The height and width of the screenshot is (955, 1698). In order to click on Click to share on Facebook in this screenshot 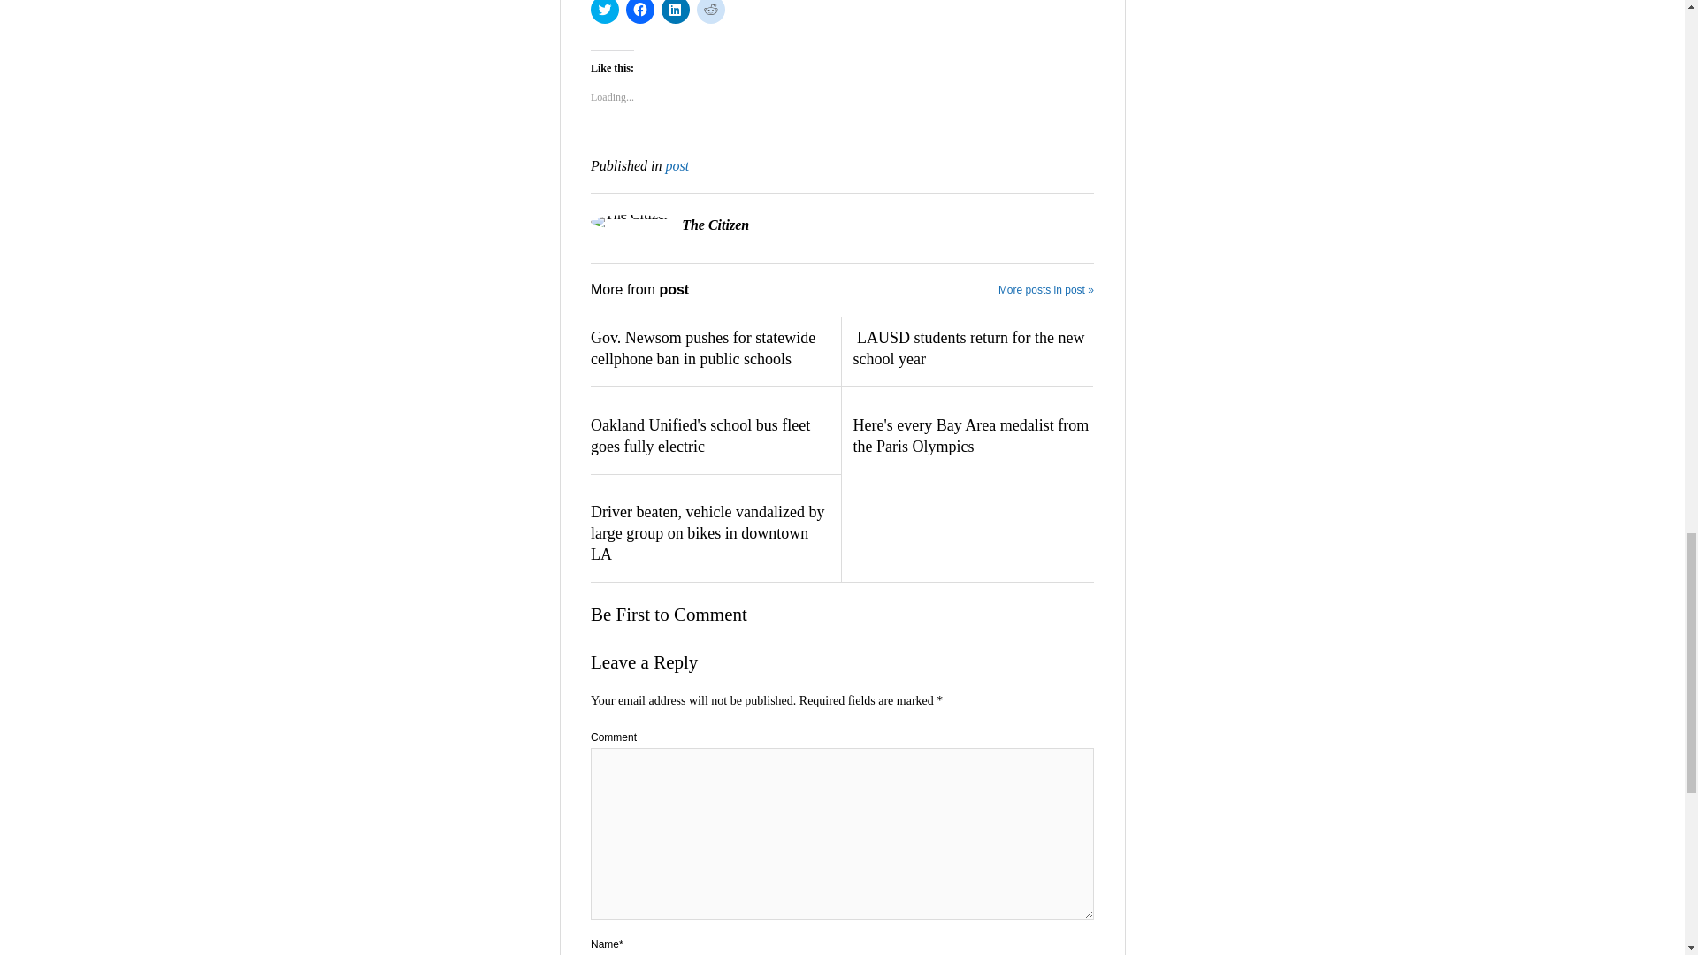, I will do `click(640, 12)`.